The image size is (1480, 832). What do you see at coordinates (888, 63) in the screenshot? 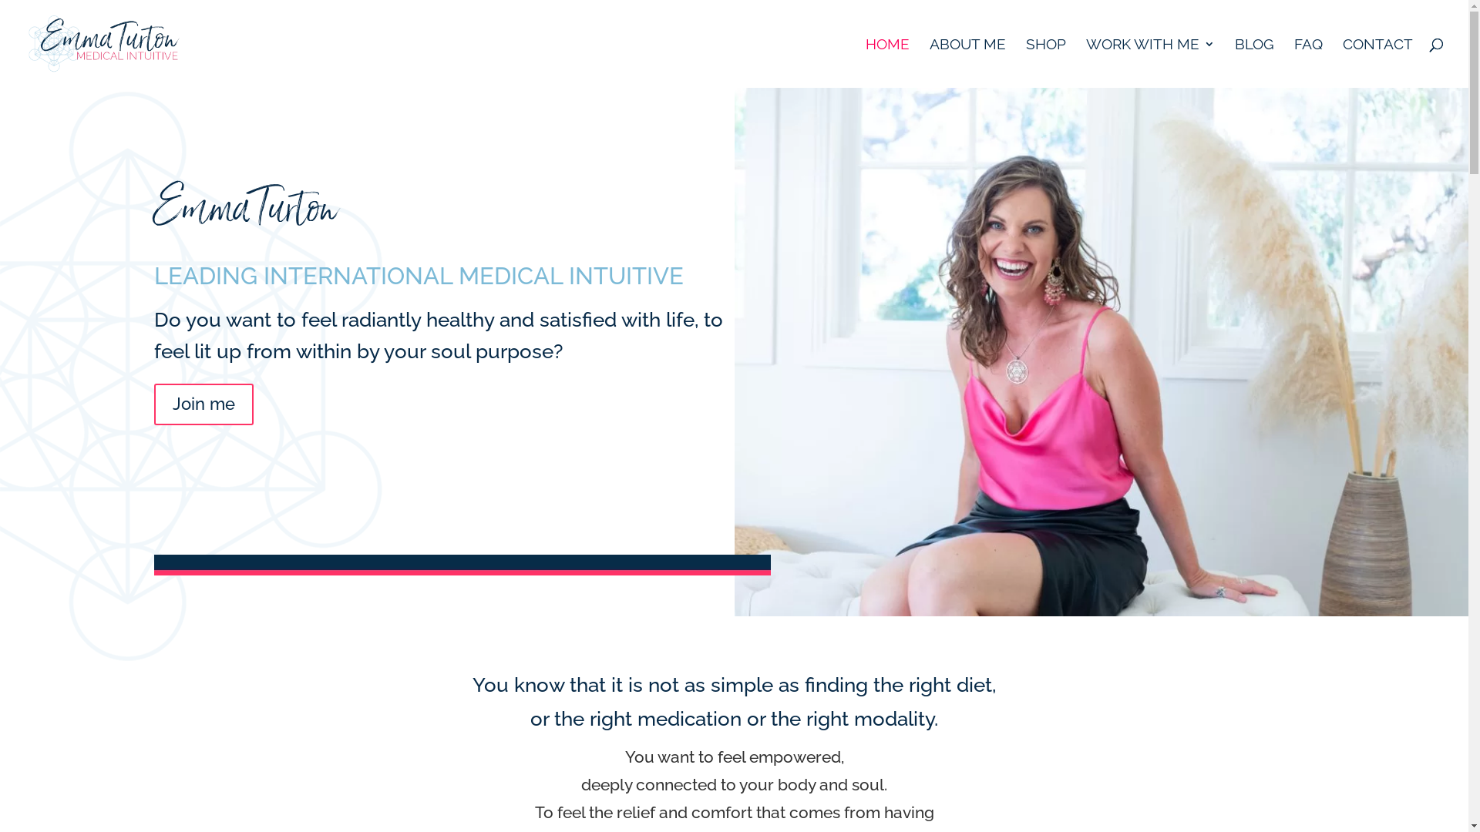
I see `HOME` at bounding box center [888, 63].